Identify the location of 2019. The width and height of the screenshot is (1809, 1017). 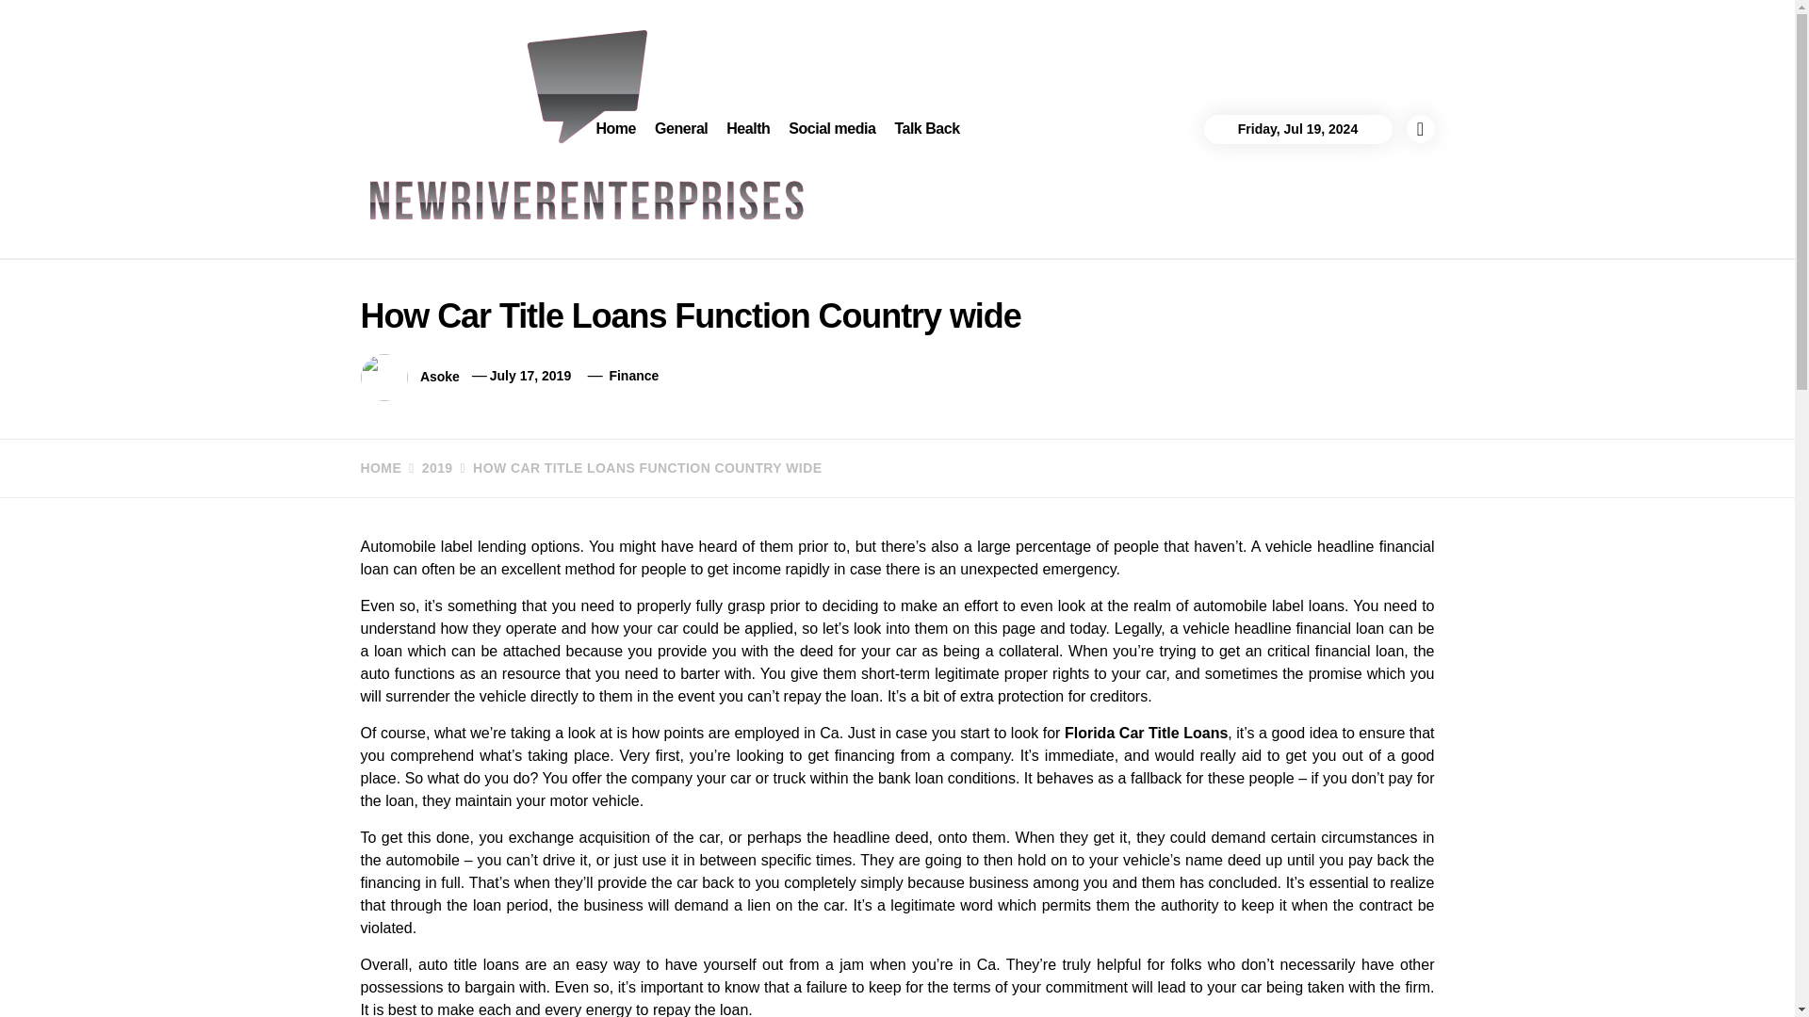
(427, 468).